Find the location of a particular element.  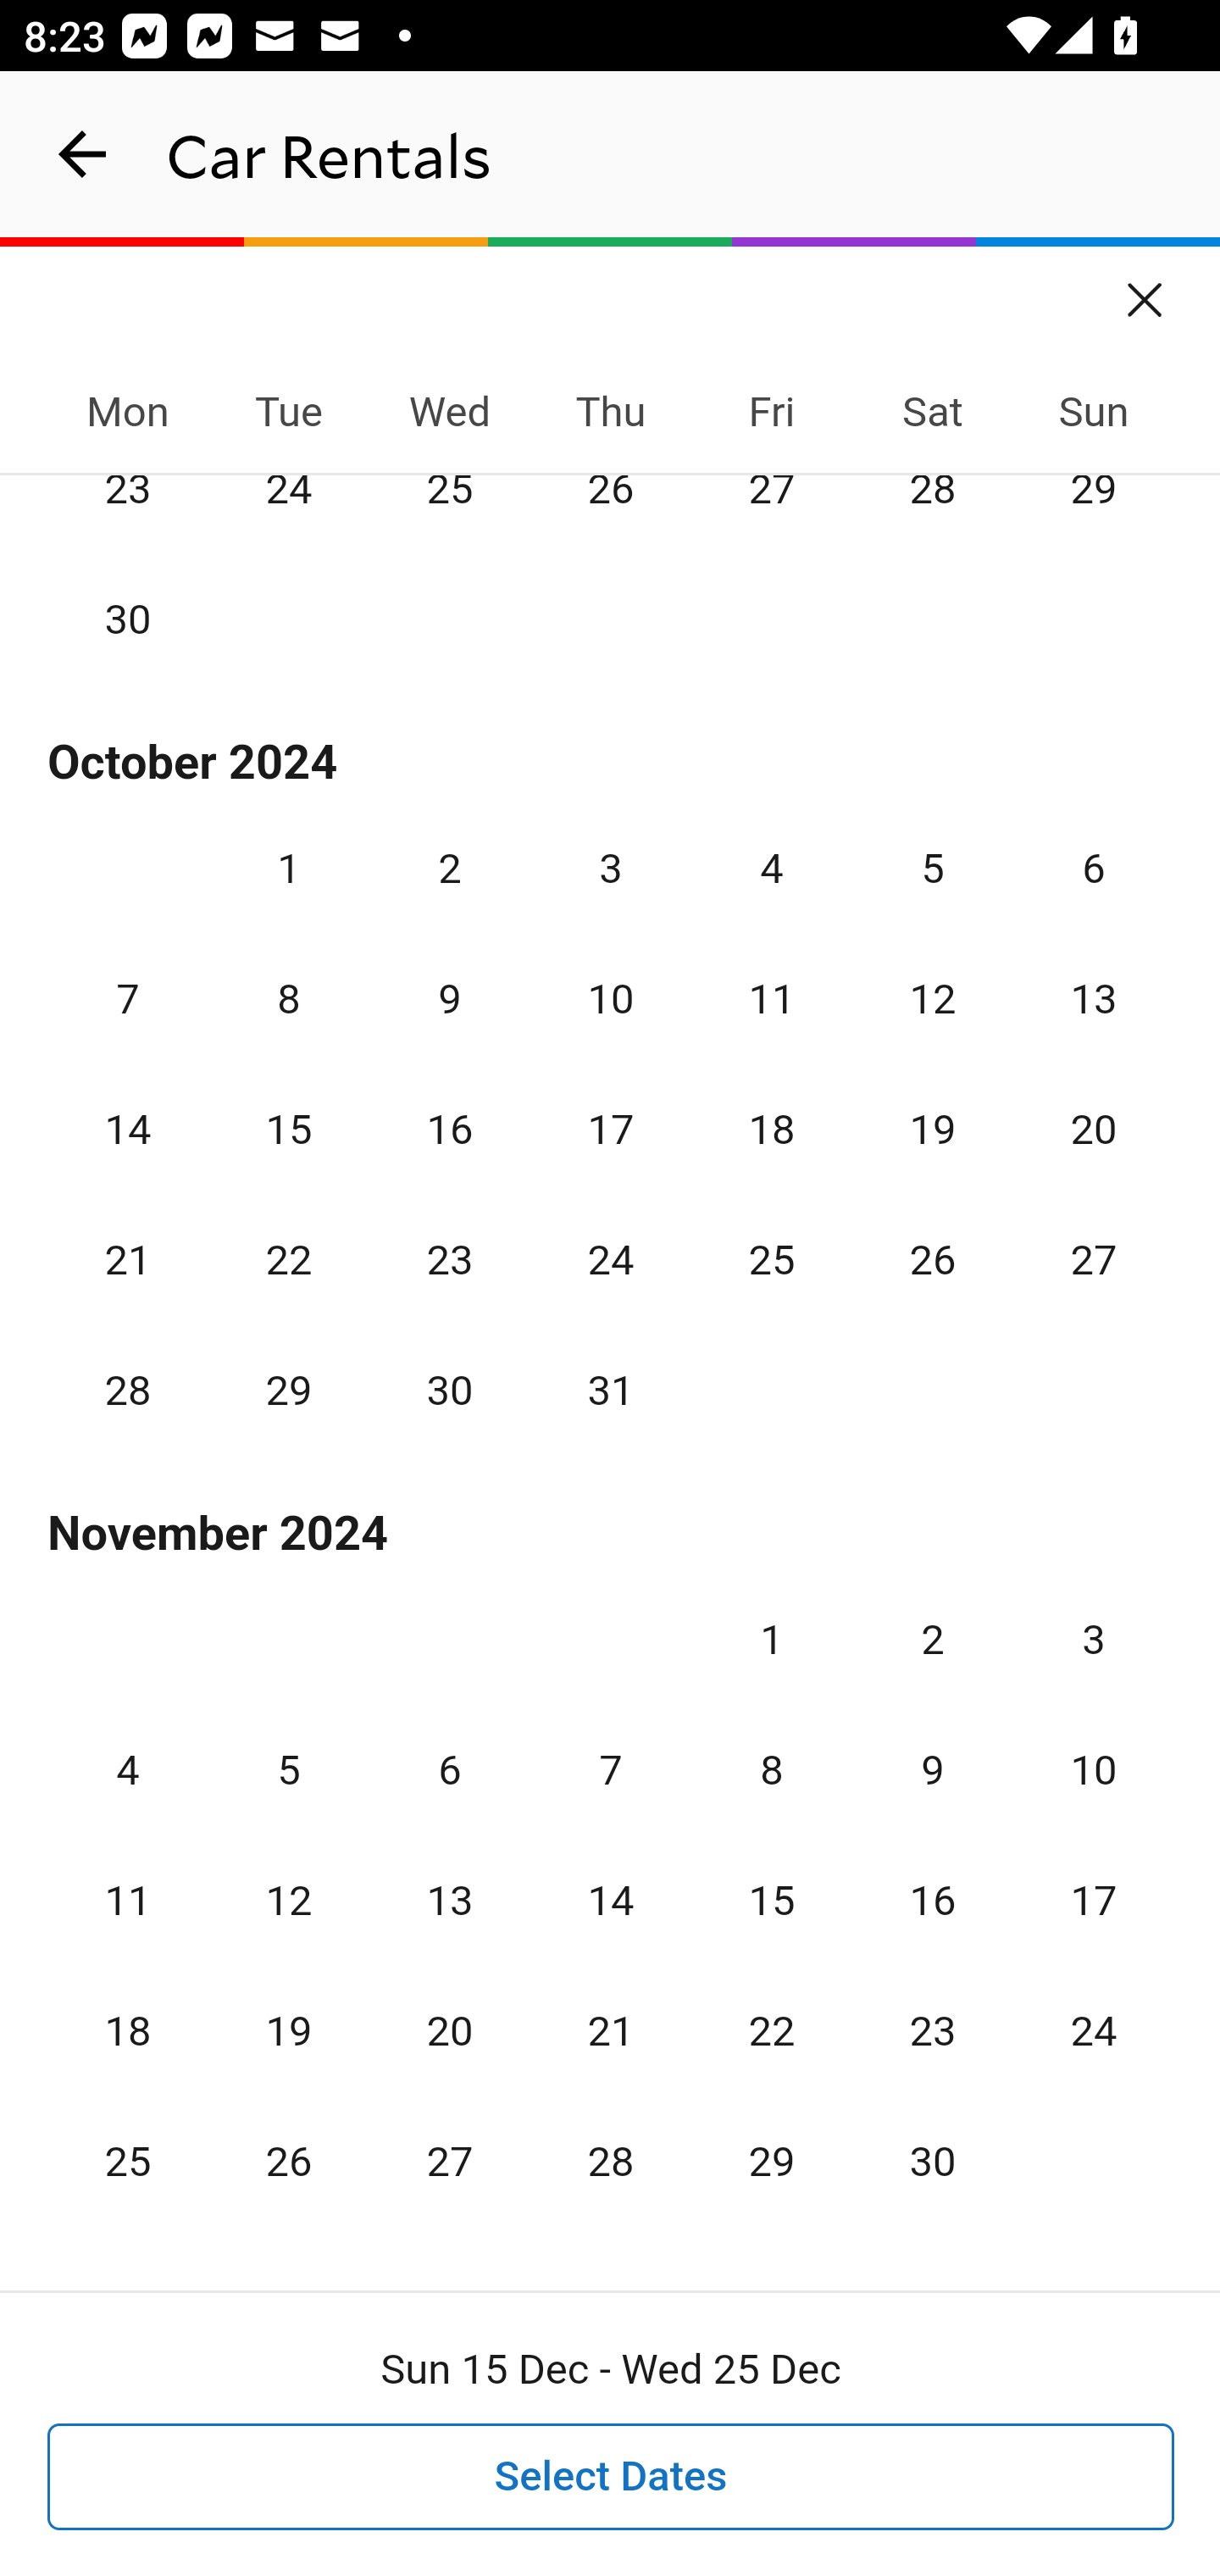

26 October 2024 is located at coordinates (932, 1259).